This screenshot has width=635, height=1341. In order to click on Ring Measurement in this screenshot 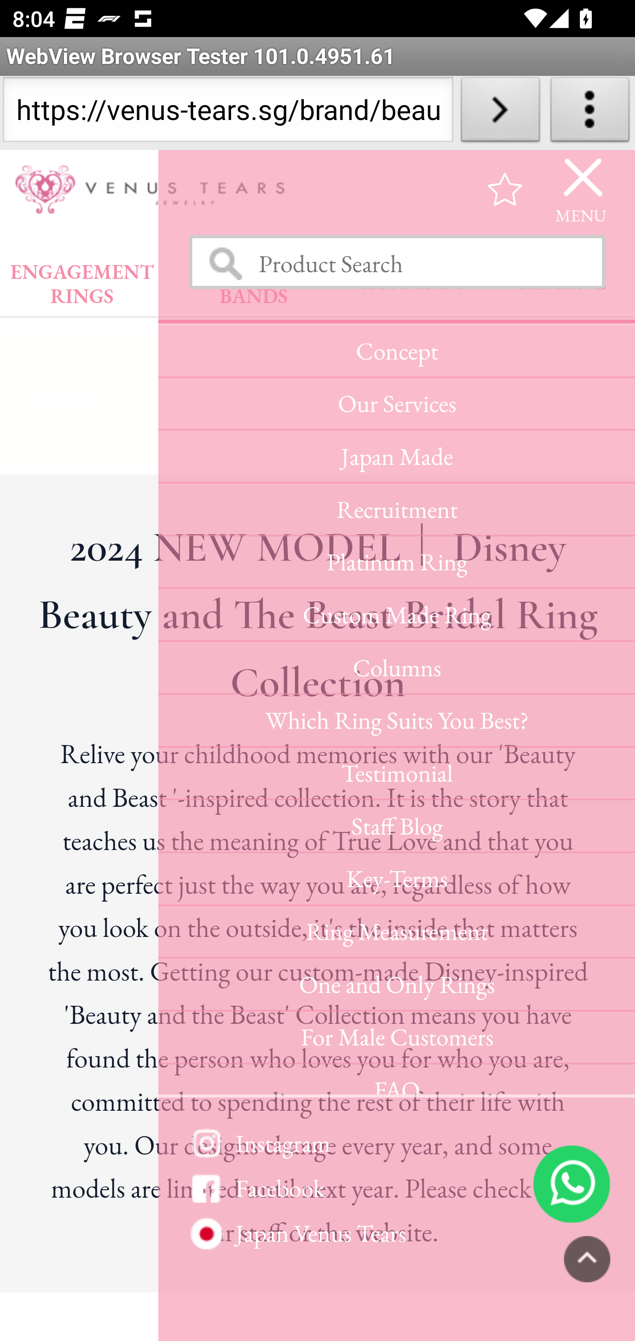, I will do `click(396, 933)`.